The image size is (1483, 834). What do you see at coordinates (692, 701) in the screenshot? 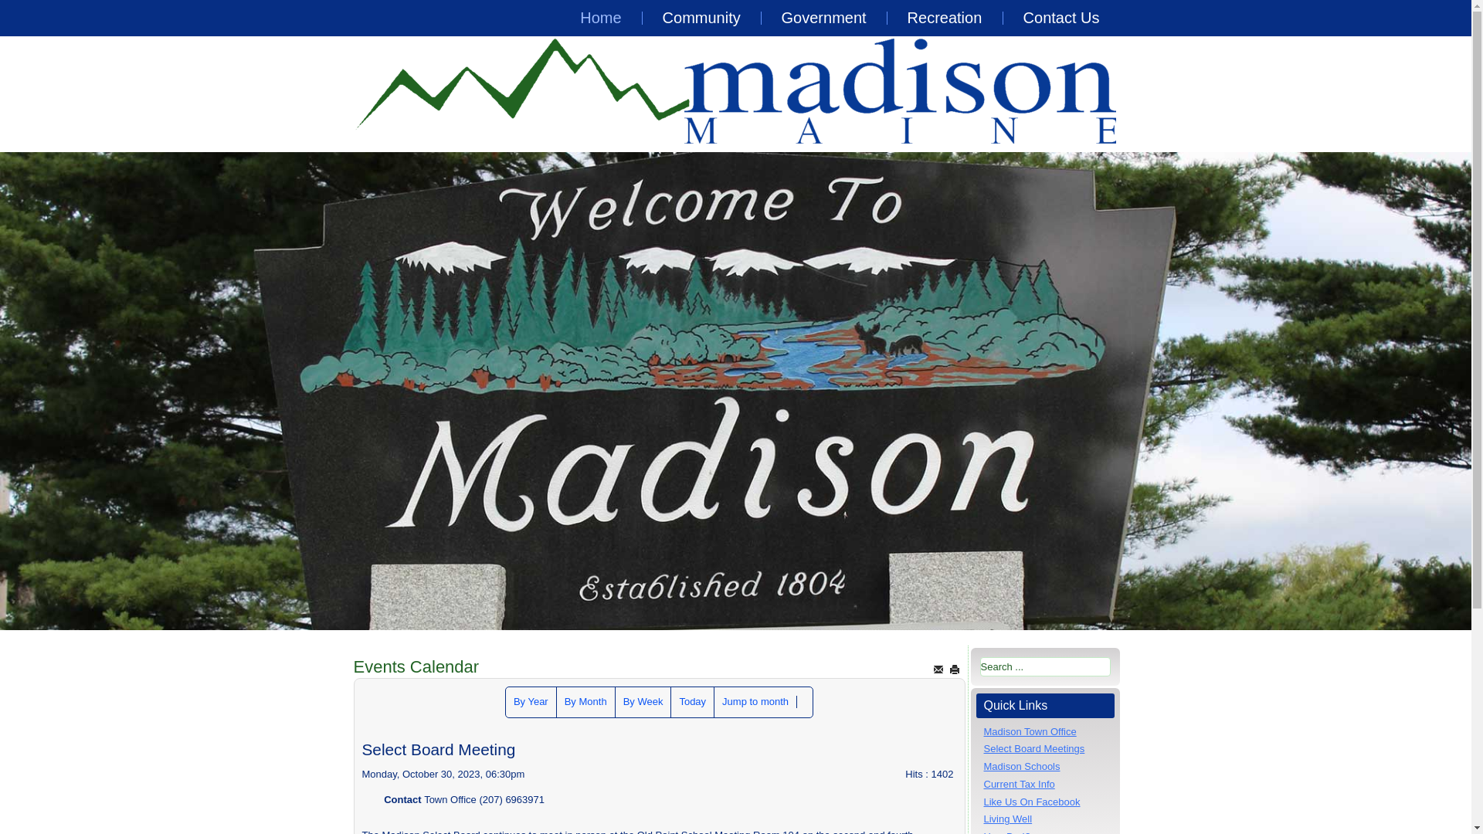
I see `Today` at bounding box center [692, 701].